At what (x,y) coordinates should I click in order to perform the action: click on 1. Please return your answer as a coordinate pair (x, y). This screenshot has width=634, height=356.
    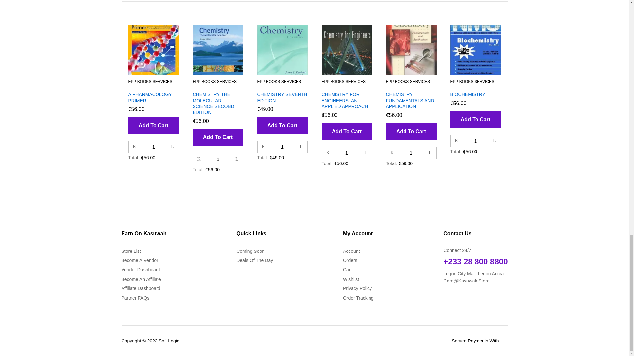
    Looking at the image, I should click on (218, 159).